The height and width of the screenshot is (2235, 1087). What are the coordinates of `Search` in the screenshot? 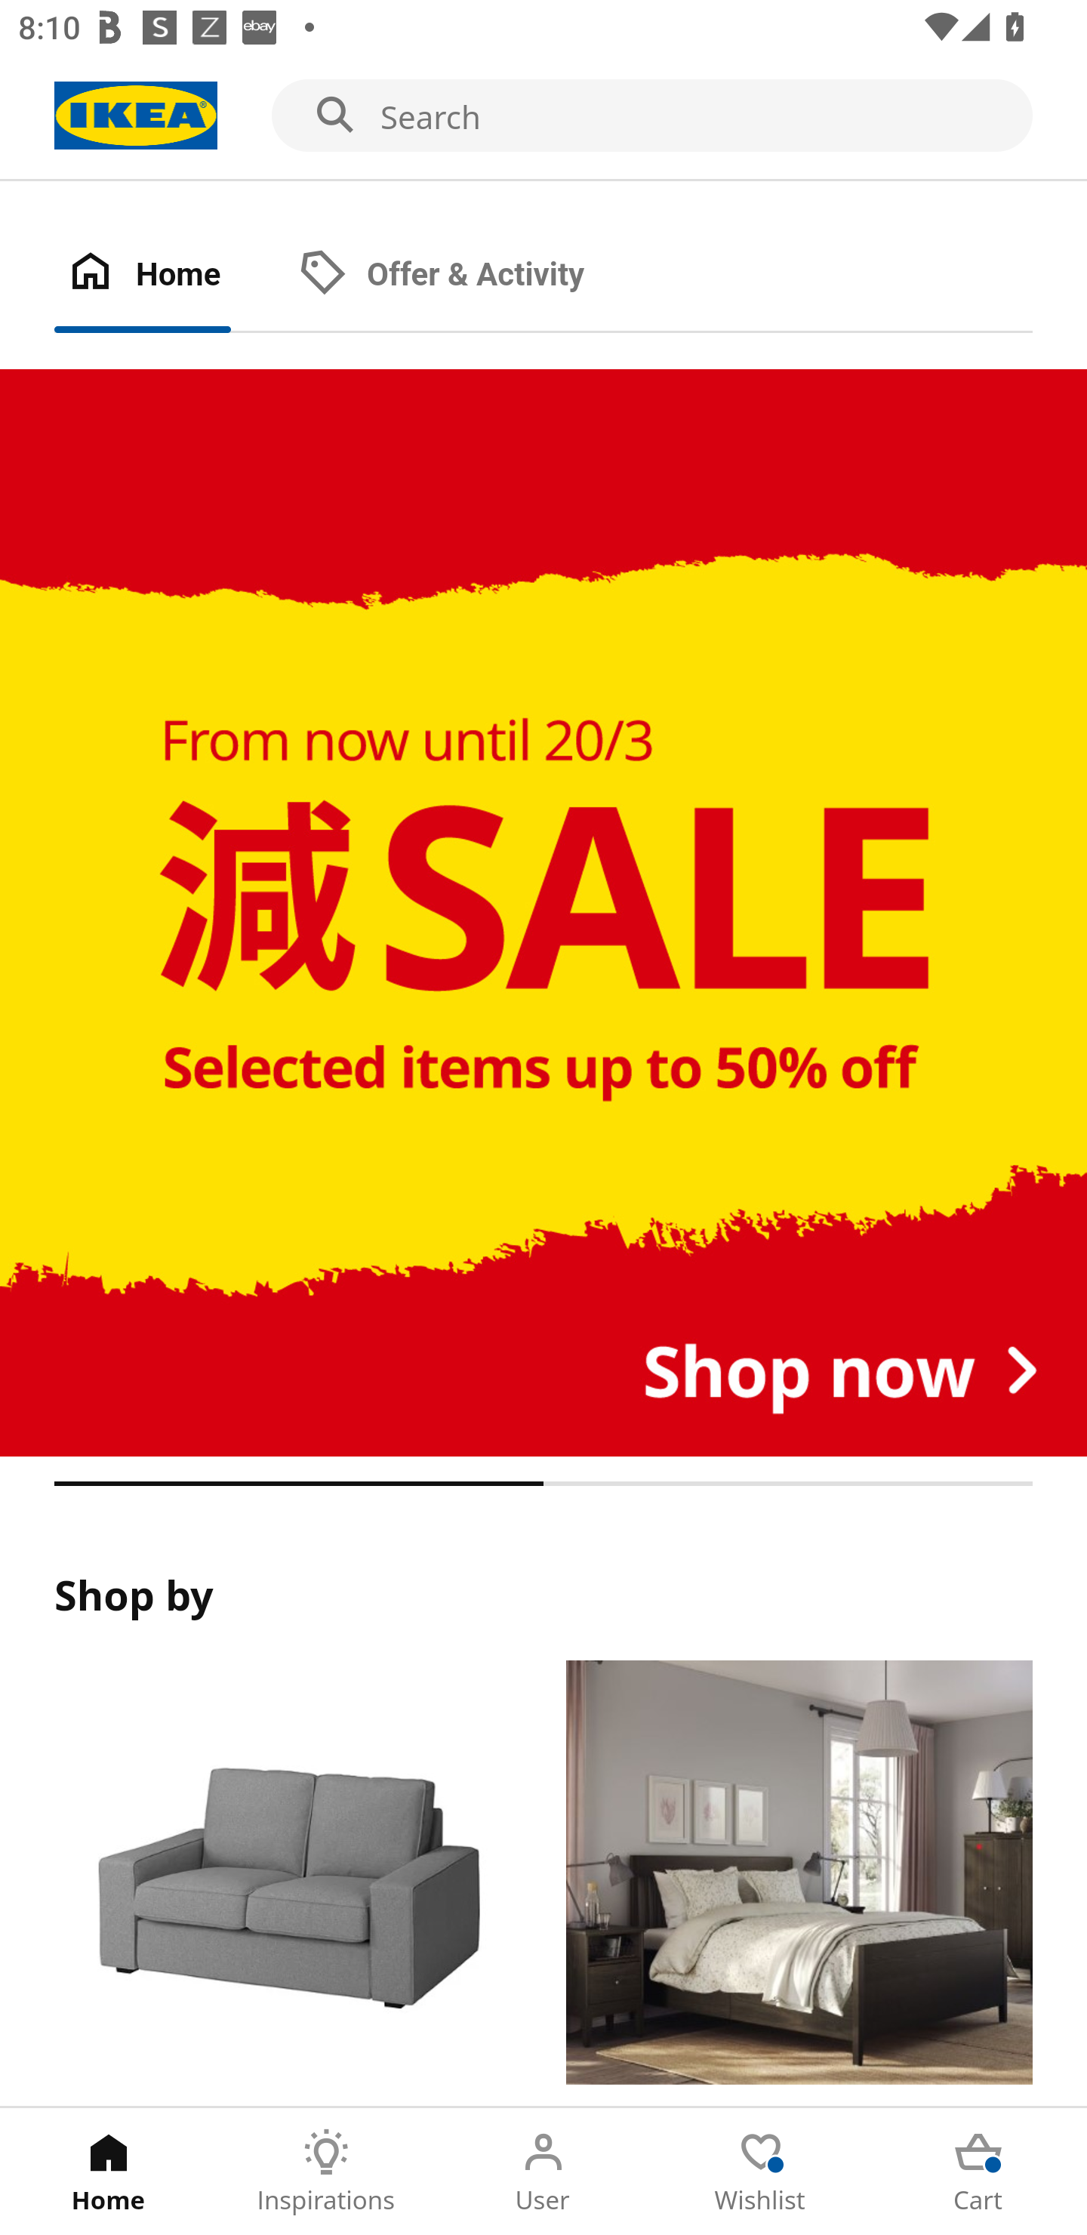 It's located at (543, 116).